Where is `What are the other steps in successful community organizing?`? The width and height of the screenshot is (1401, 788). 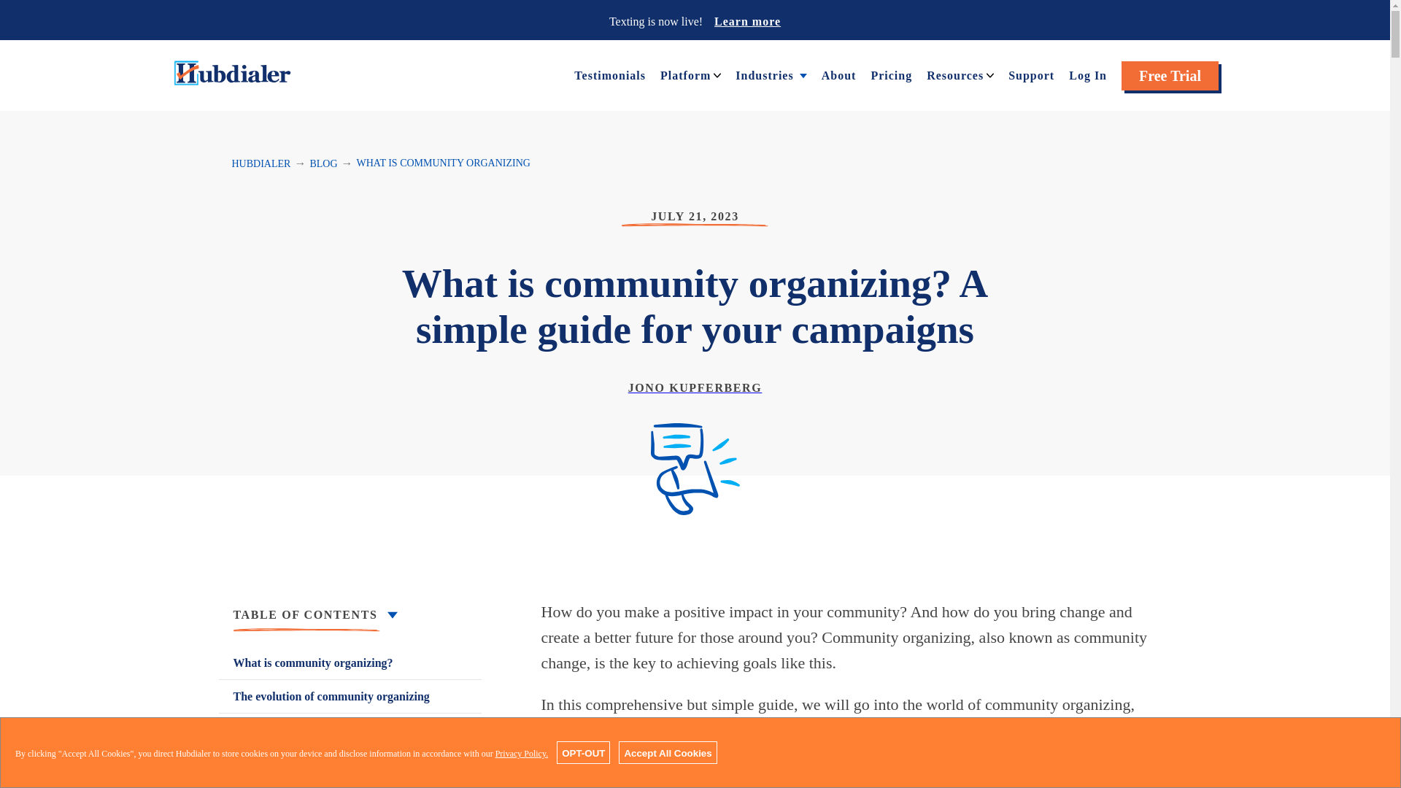 What are the other steps in successful community organizing? is located at coordinates (350, 776).